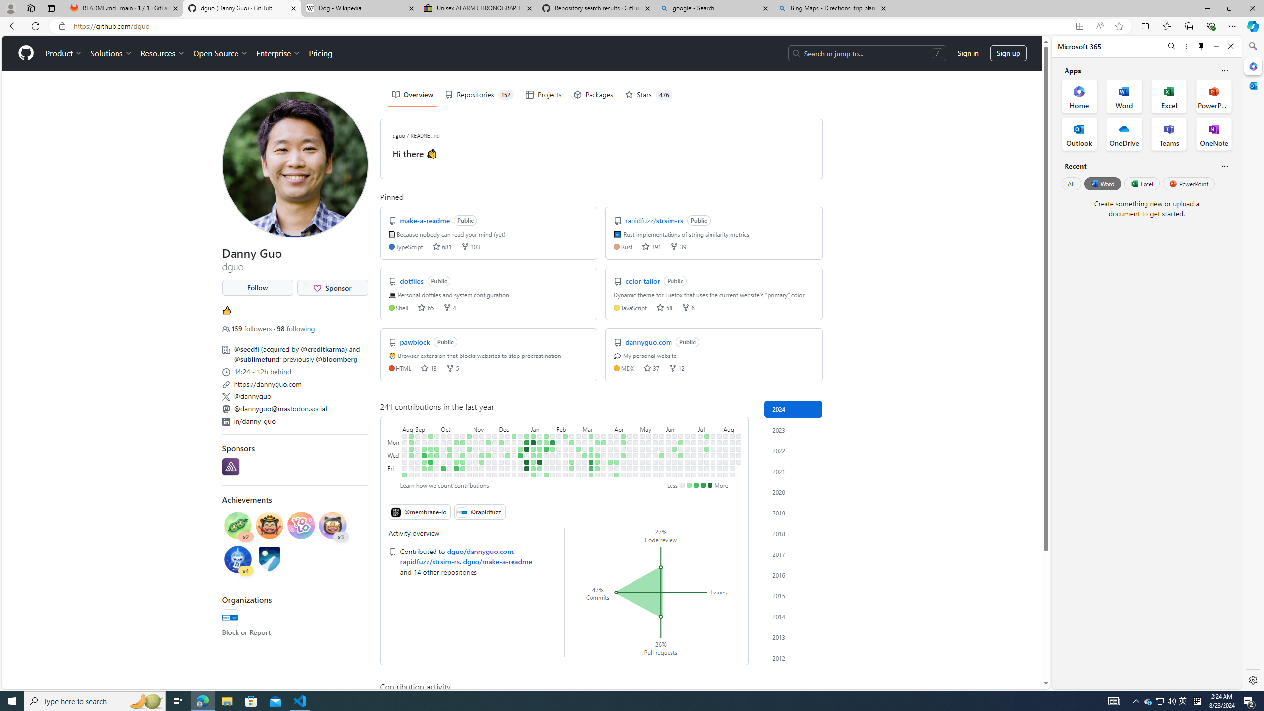 The image size is (1264, 711). Describe the element at coordinates (676, 367) in the screenshot. I see `forks 12` at that location.